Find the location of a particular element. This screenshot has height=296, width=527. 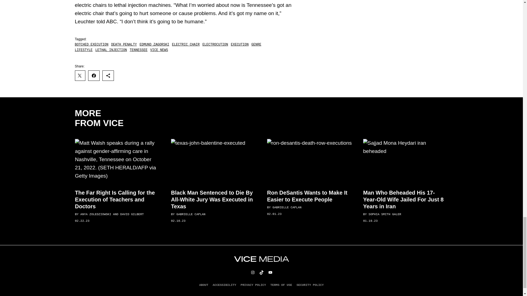

Posts by Anya Zoledziowski is located at coordinates (95, 214).